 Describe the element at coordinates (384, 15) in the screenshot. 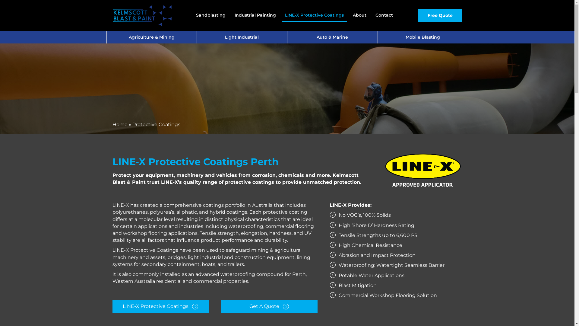

I see `Contact` at that location.